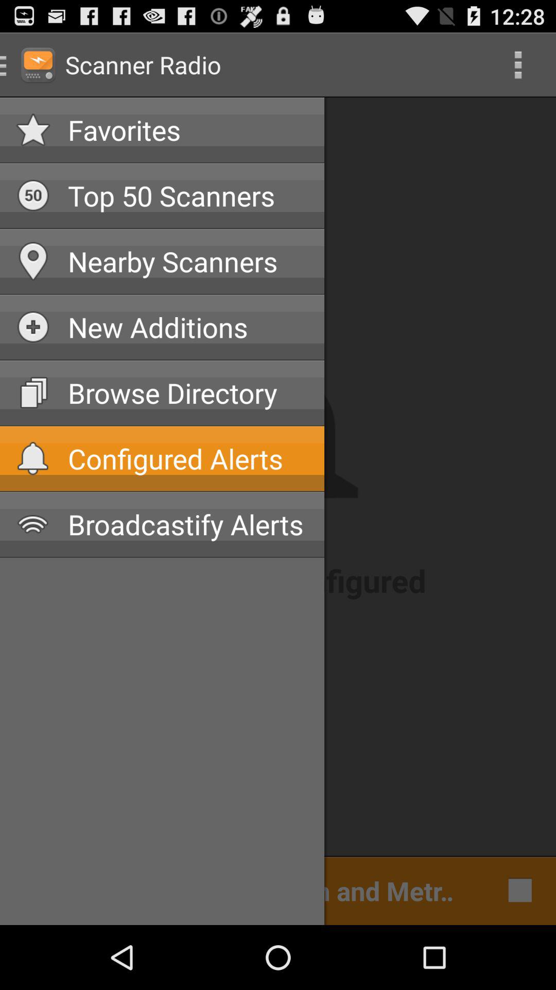 This screenshot has height=990, width=556. Describe the element at coordinates (517, 890) in the screenshot. I see `launch the item below no alerts configured` at that location.